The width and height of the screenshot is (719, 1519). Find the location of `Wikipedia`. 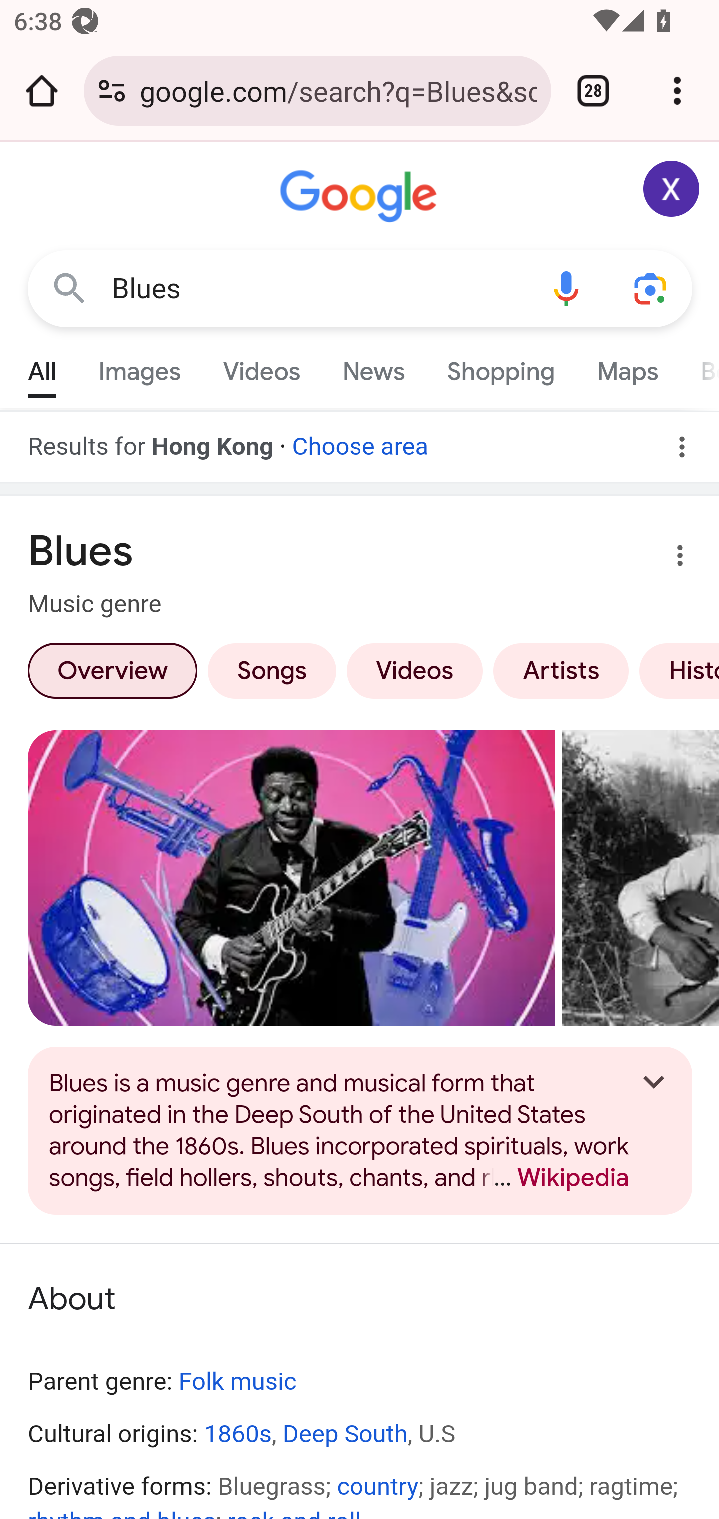

Wikipedia is located at coordinates (554, 1177).